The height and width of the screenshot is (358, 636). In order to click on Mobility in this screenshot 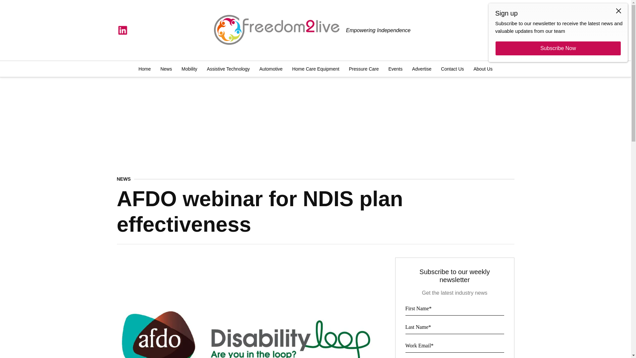, I will do `click(189, 69)`.